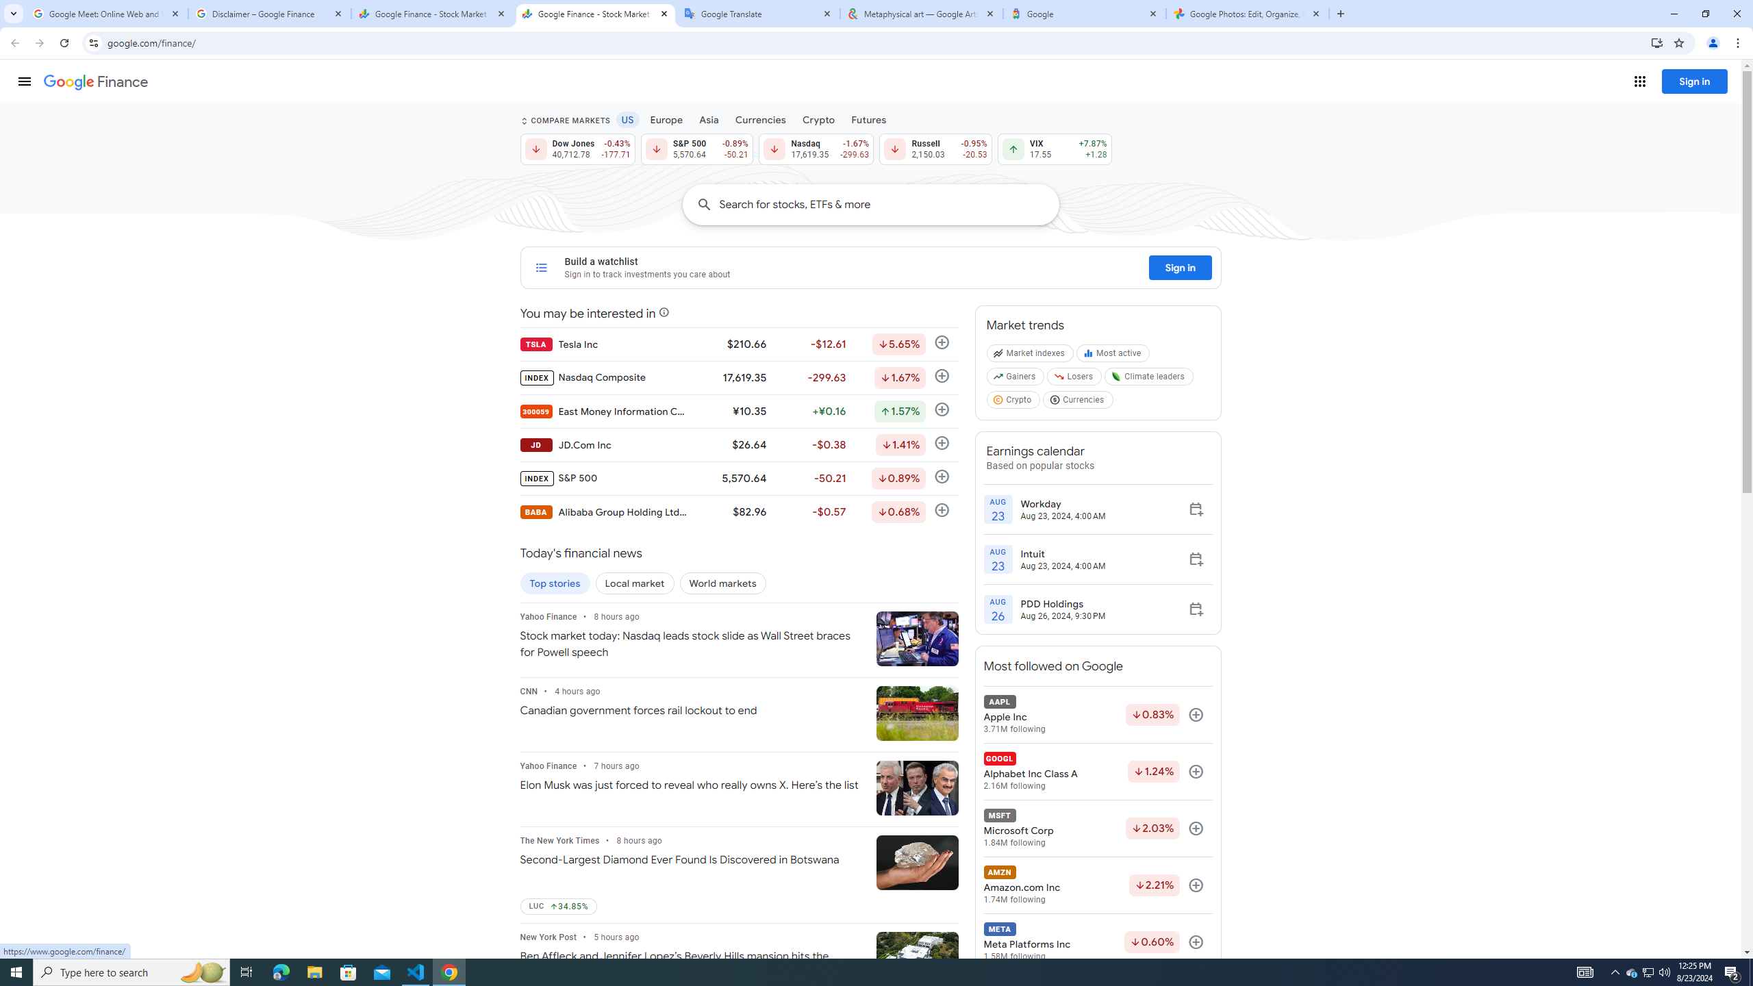  I want to click on Dow Jones 40,712.78 Down by 0.43% -177.71, so click(577, 149).